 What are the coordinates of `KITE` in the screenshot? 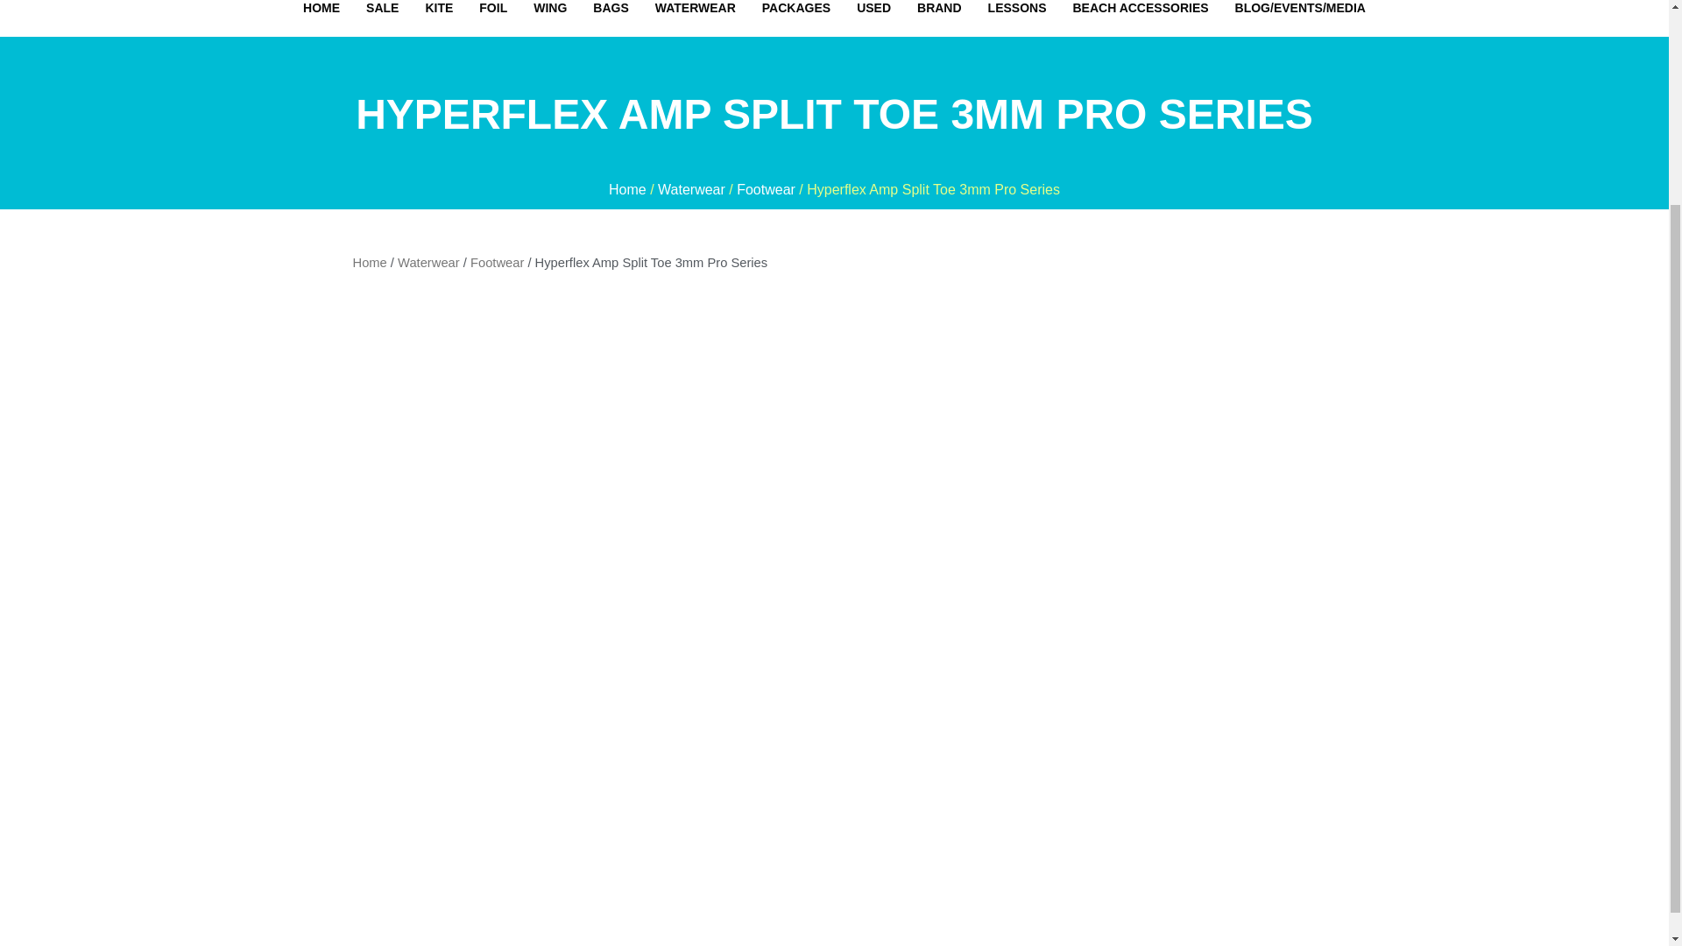 It's located at (438, 14).